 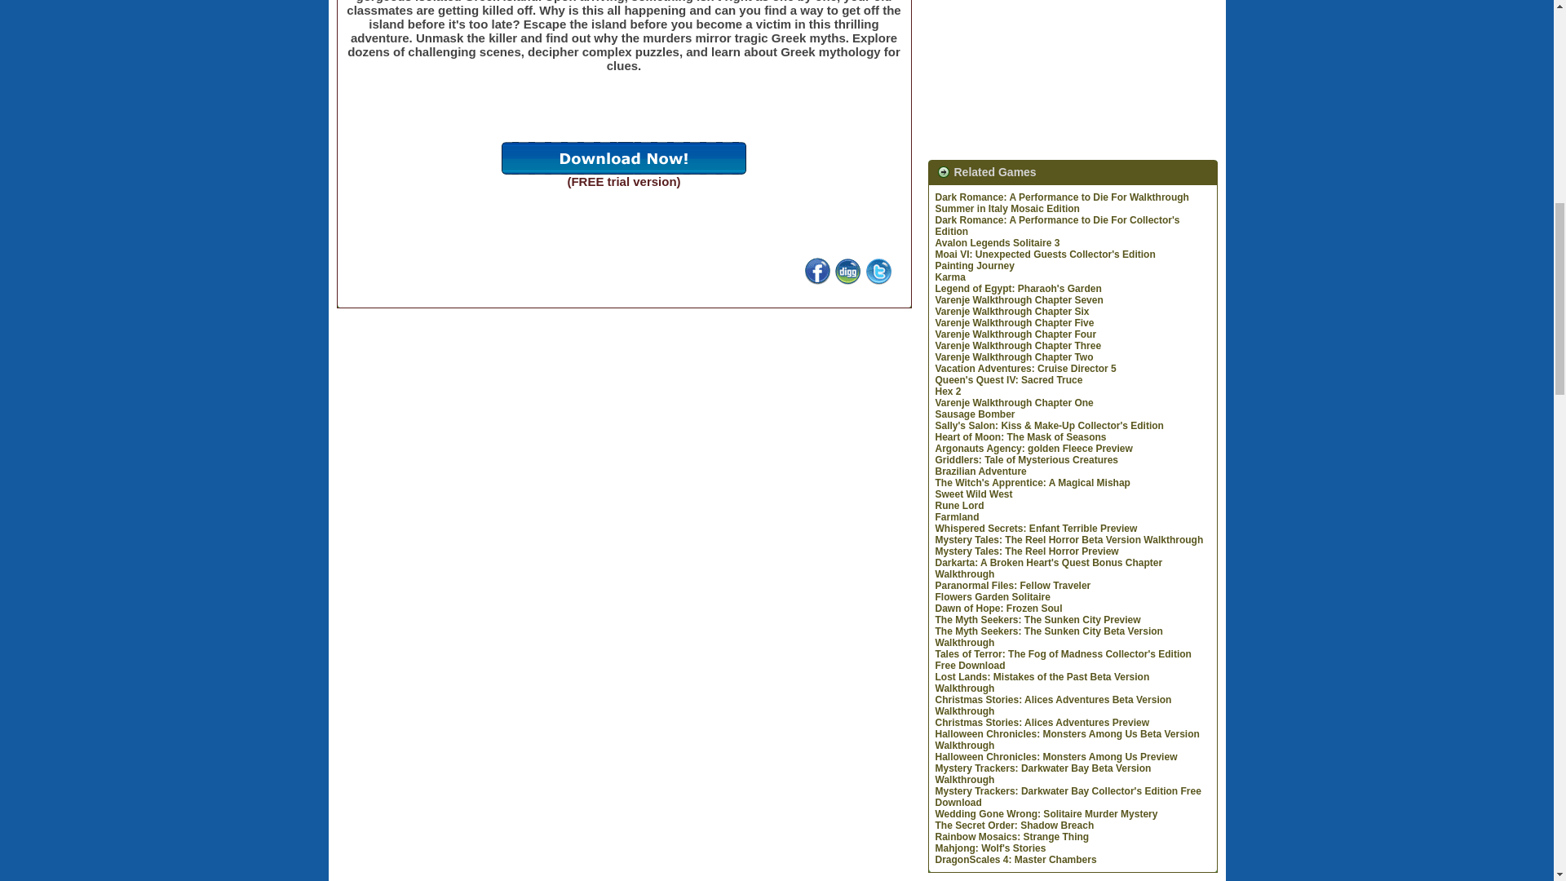 What do you see at coordinates (1018, 299) in the screenshot?
I see `Varenje Walkthrough Chapter Seven` at bounding box center [1018, 299].